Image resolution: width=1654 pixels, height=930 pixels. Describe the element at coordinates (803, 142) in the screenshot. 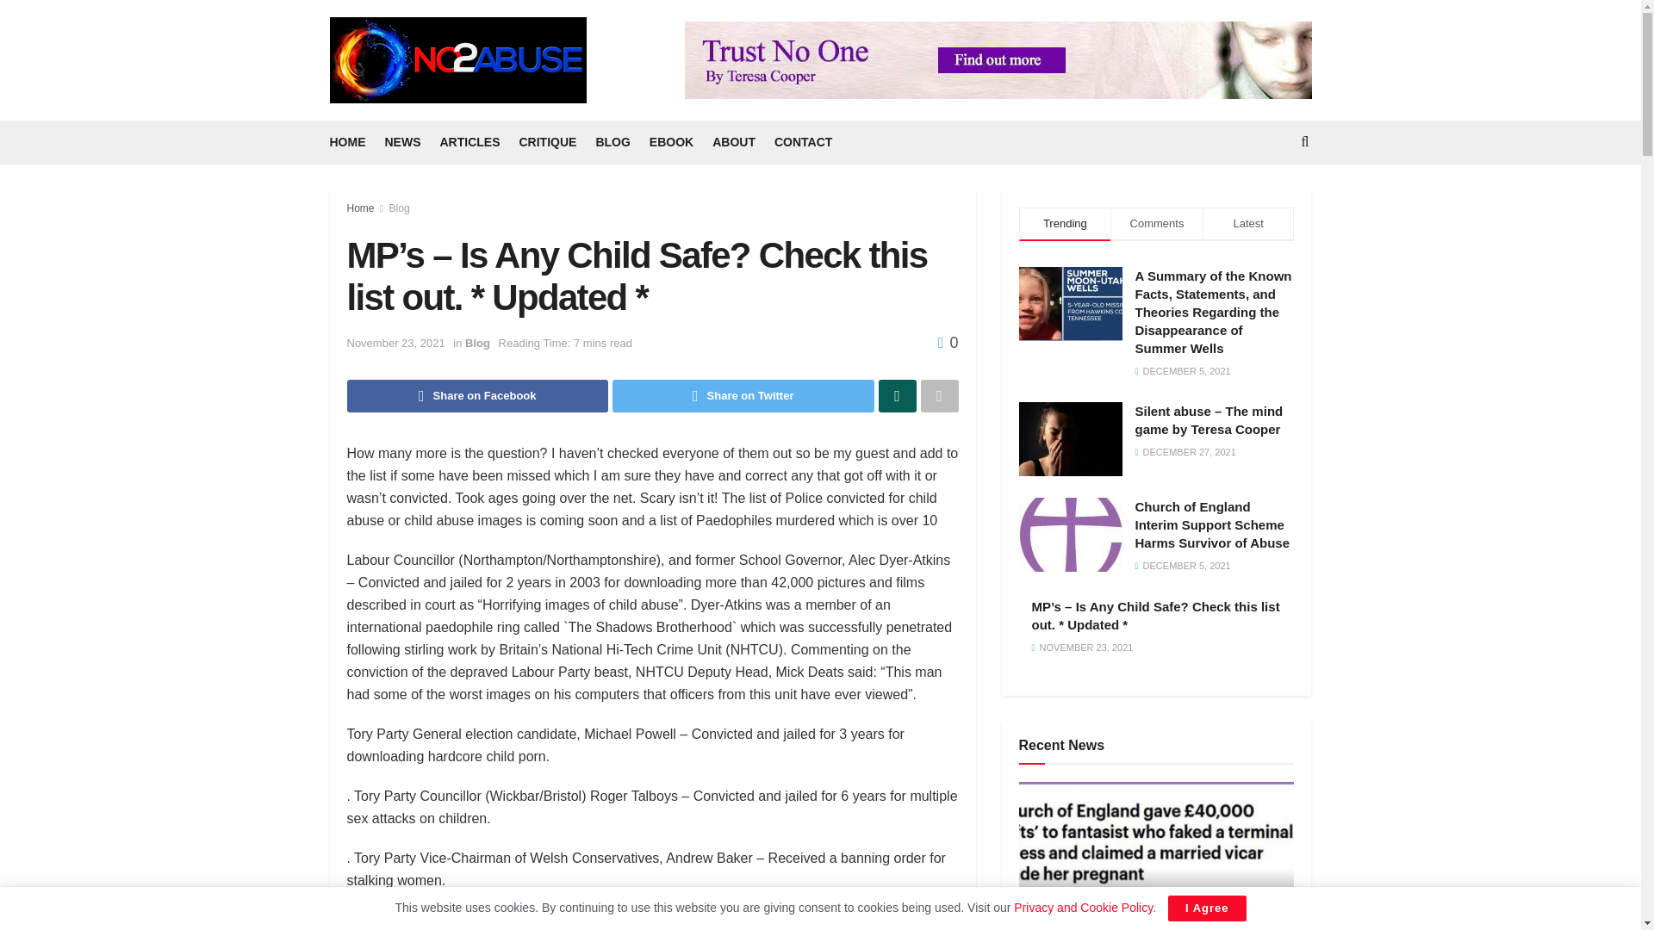

I see `CONTACT` at that location.